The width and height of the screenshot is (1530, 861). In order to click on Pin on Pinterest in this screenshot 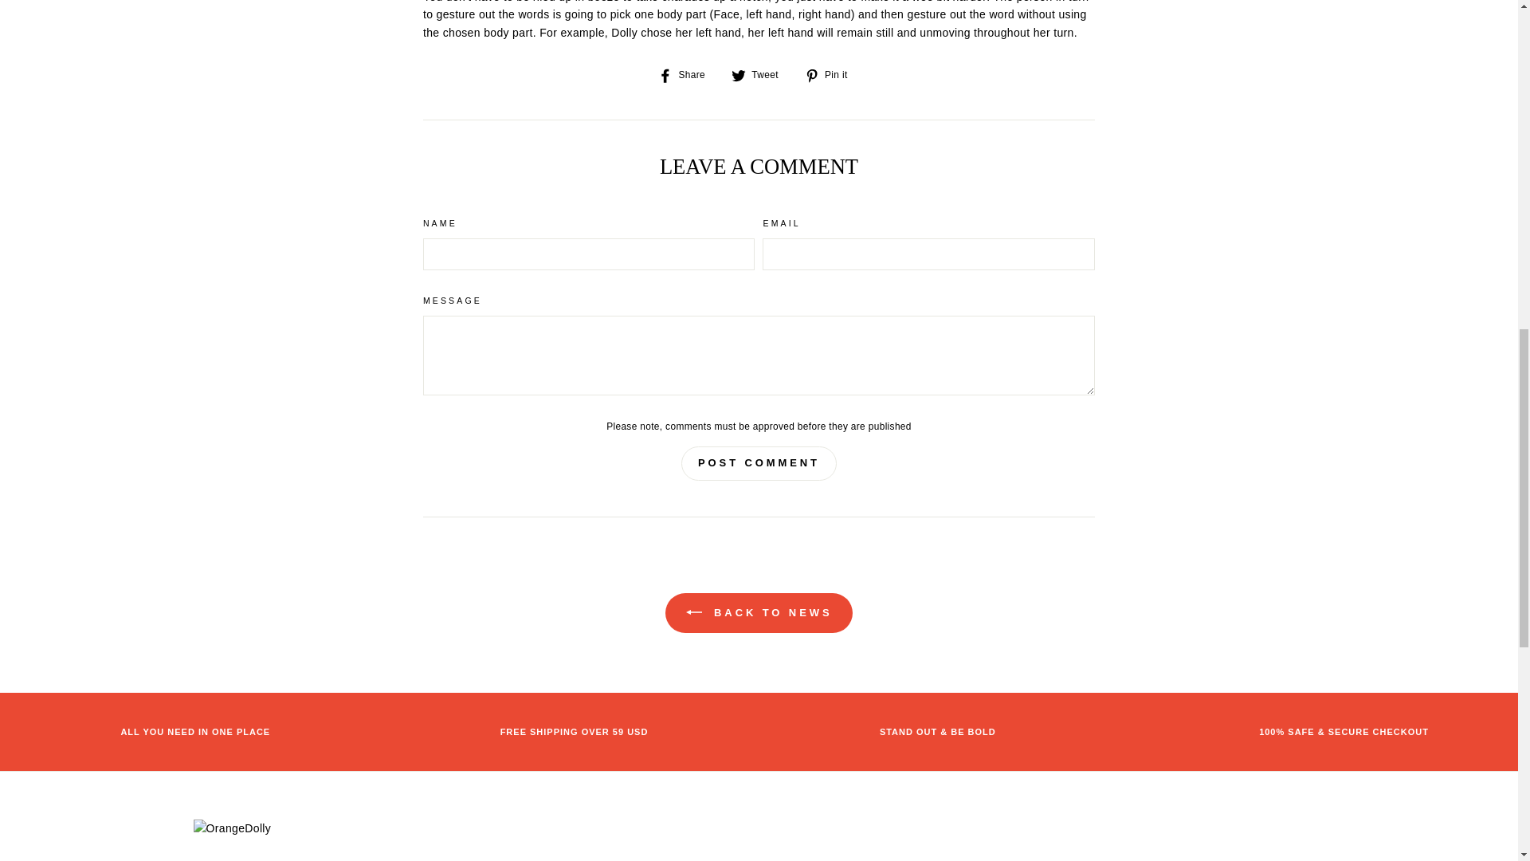, I will do `click(832, 73)`.